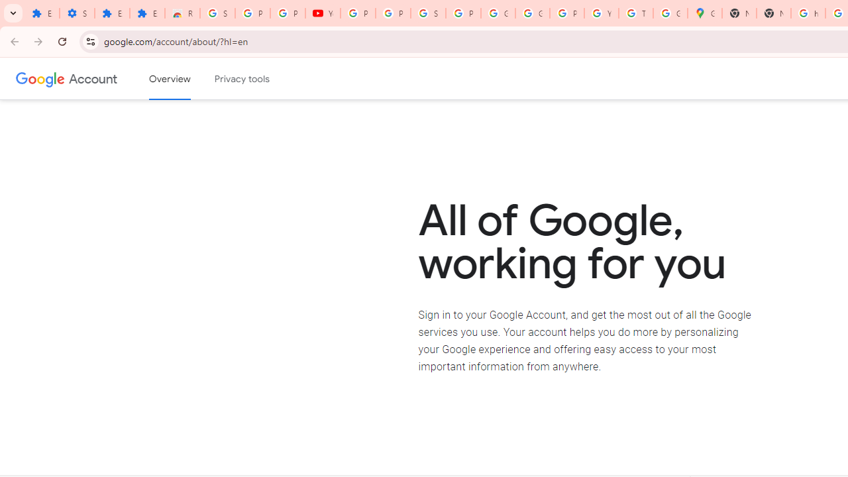 The width and height of the screenshot is (848, 477). Describe the element at coordinates (602, 13) in the screenshot. I see `YouTube` at that location.